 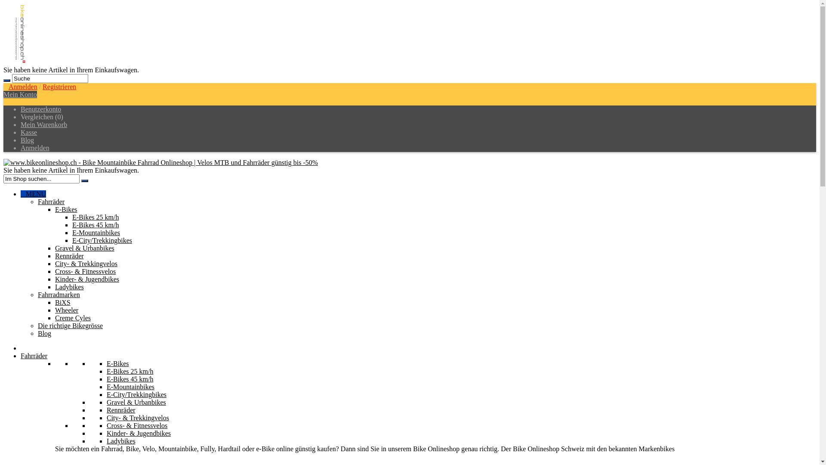 I want to click on    MENU, so click(x=34, y=194).